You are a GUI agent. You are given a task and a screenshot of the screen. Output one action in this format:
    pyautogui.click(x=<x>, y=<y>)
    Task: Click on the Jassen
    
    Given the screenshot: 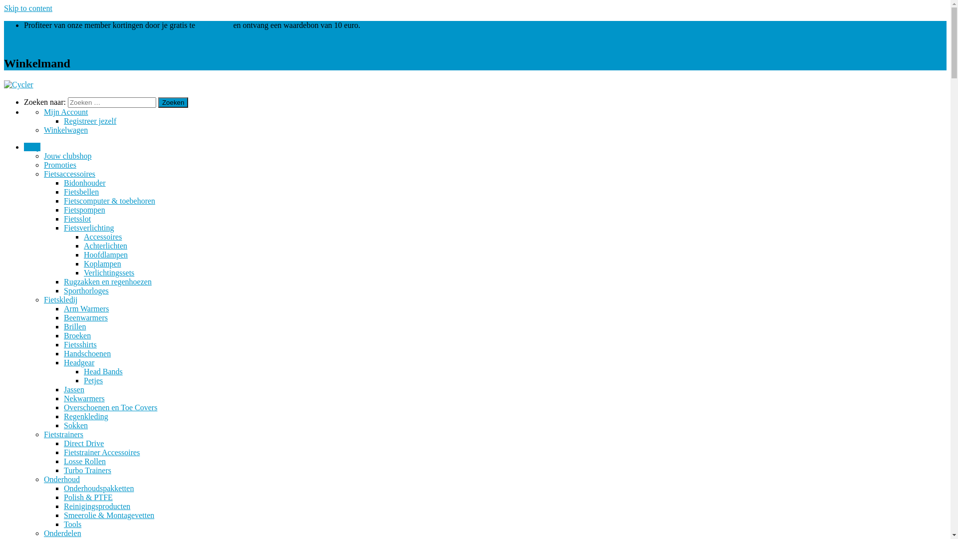 What is the action you would take?
    pyautogui.click(x=74, y=389)
    